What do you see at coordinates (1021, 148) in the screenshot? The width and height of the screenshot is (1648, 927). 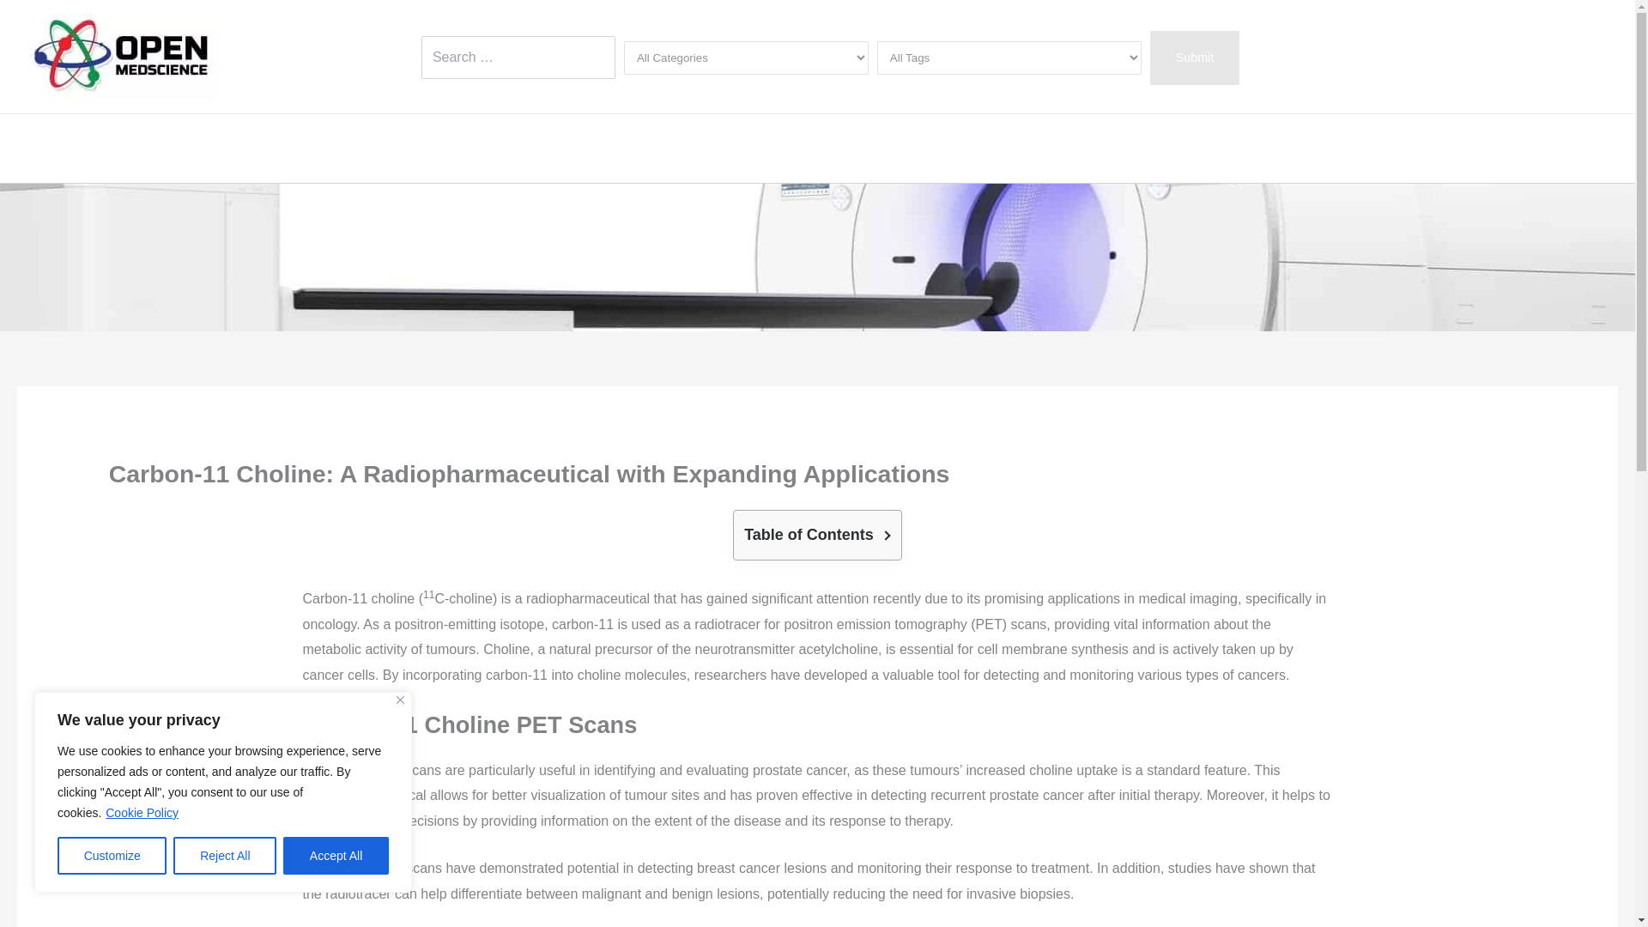 I see `News` at bounding box center [1021, 148].